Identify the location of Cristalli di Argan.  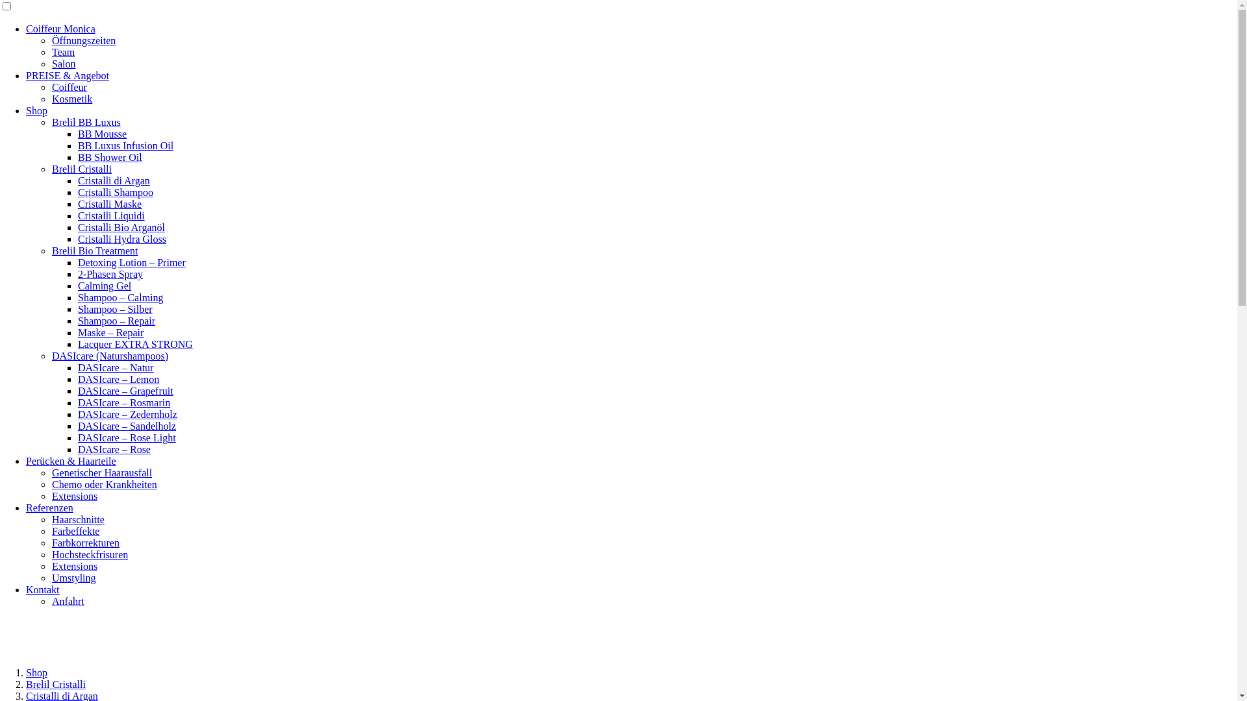
(114, 180).